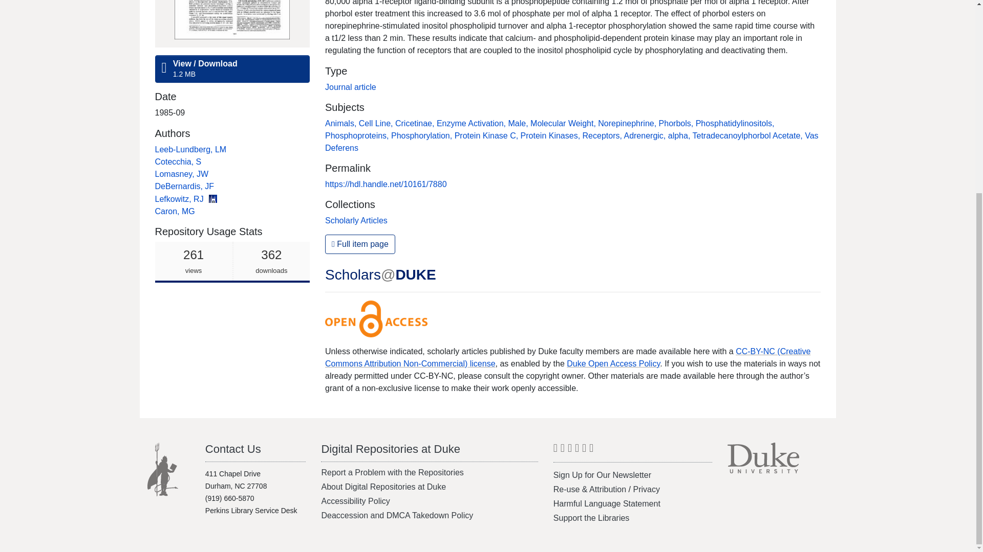 The image size is (983, 552). Describe the element at coordinates (377, 123) in the screenshot. I see `Cell Line,` at that location.